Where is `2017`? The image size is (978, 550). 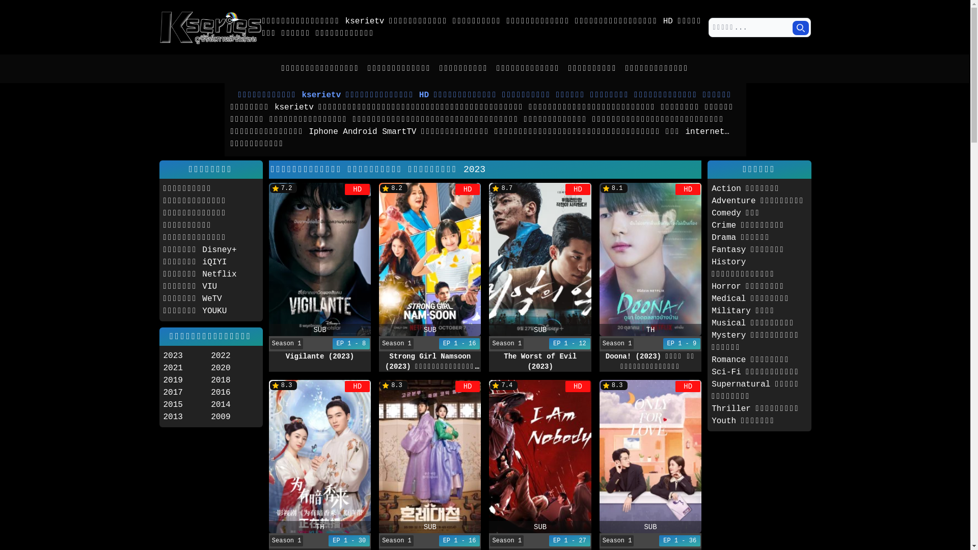 2017 is located at coordinates (187, 392).